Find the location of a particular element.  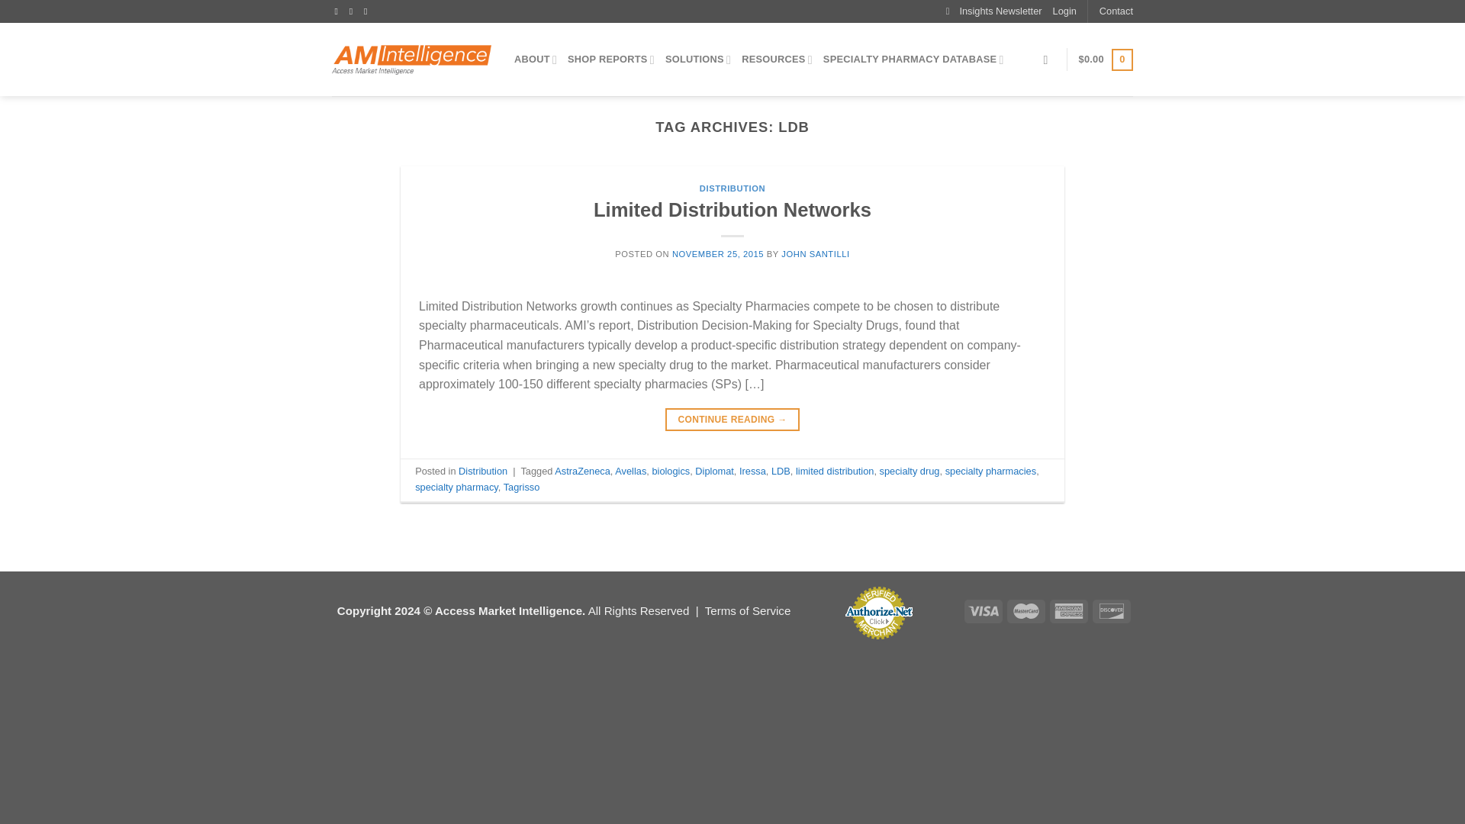

RESOURCES is located at coordinates (777, 60).